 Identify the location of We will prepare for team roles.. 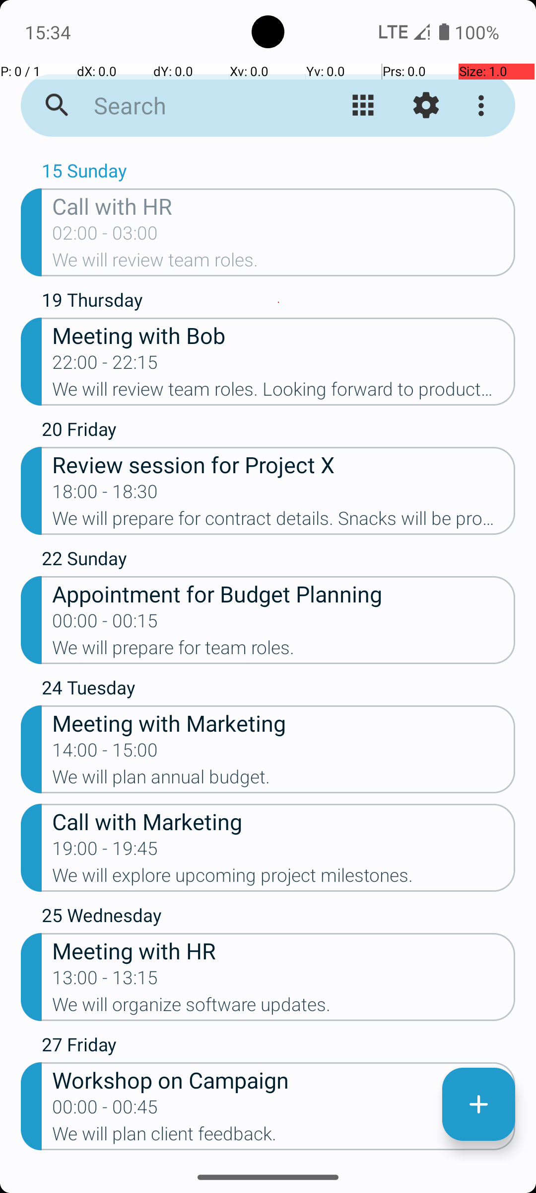
(284, 651).